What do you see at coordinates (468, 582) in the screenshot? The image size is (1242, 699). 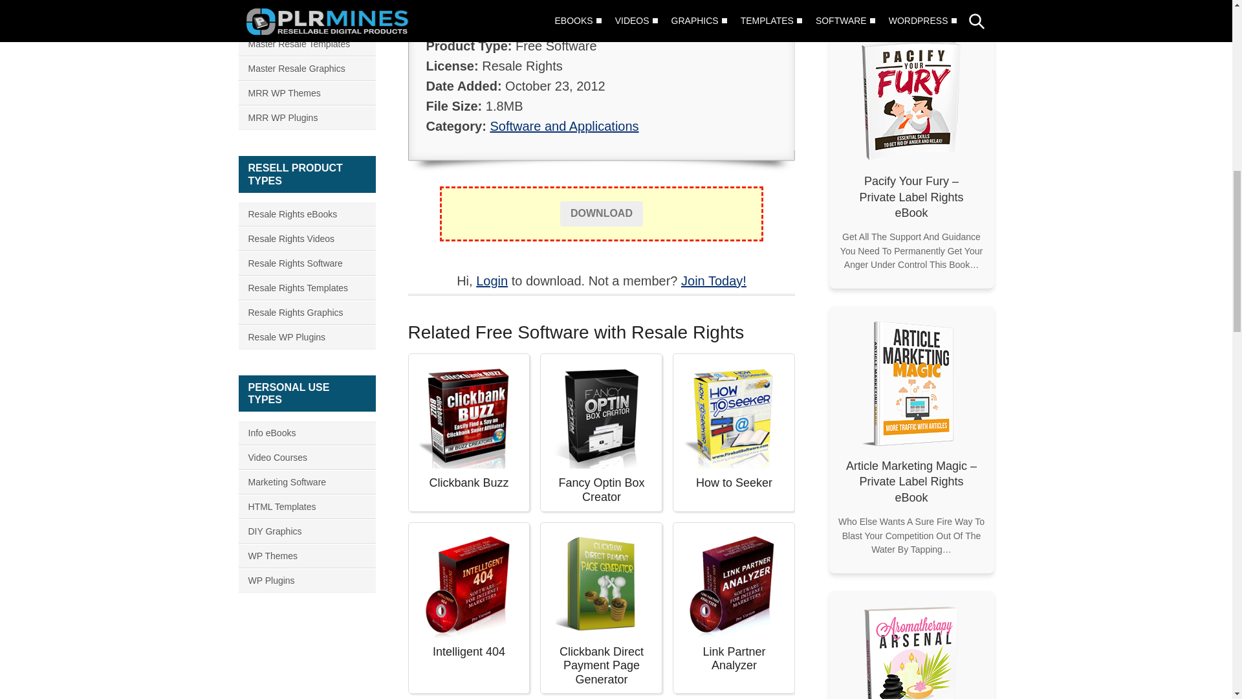 I see `Intelligent 404` at bounding box center [468, 582].